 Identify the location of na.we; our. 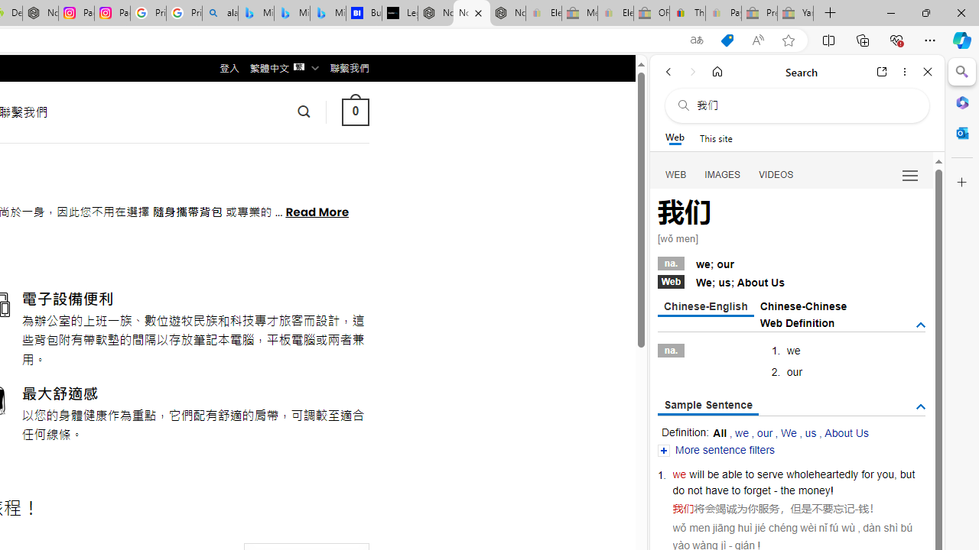
(791, 262).